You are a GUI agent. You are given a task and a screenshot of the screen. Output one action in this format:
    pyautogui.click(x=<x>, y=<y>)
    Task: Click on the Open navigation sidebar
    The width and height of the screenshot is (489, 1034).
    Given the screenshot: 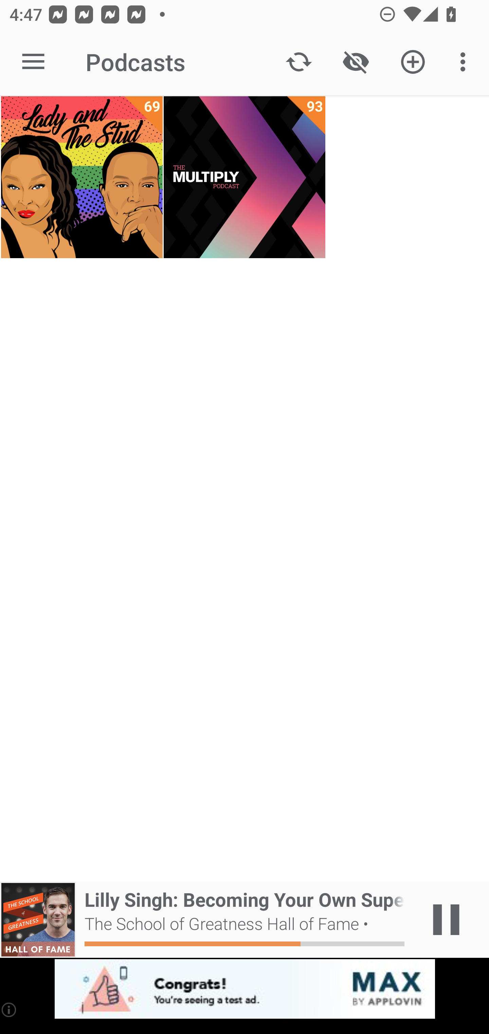 What is the action you would take?
    pyautogui.click(x=33, y=62)
    